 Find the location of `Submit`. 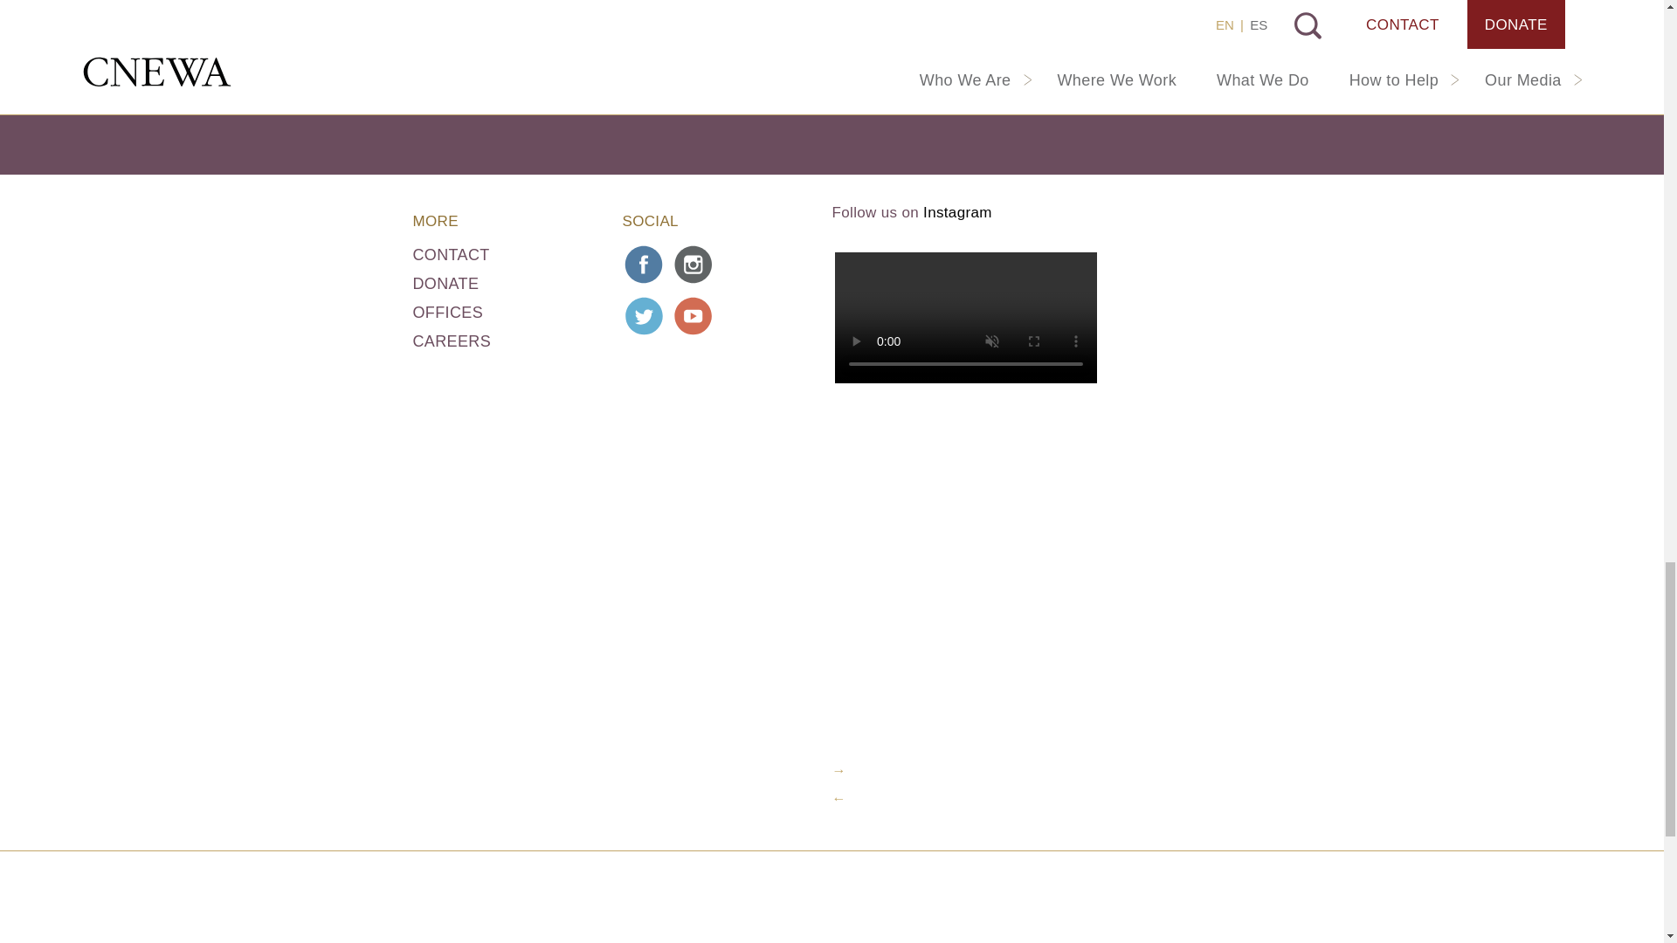

Submit is located at coordinates (941, 92).